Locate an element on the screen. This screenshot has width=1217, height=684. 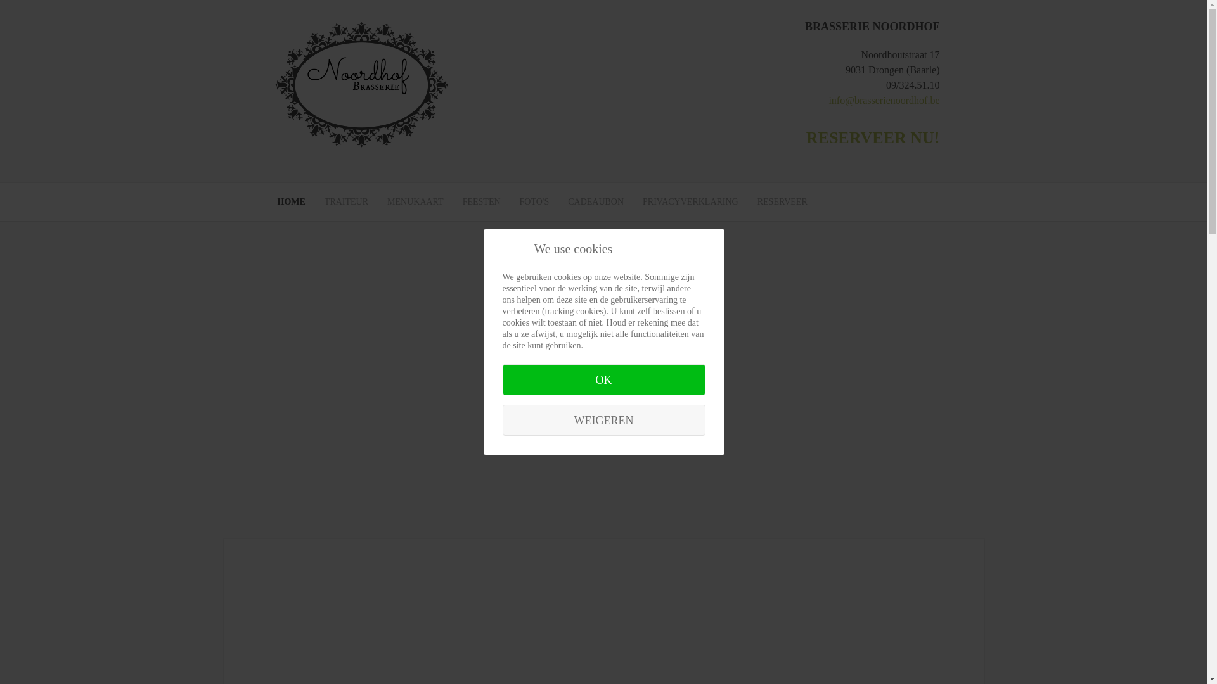
HOME is located at coordinates (291, 201).